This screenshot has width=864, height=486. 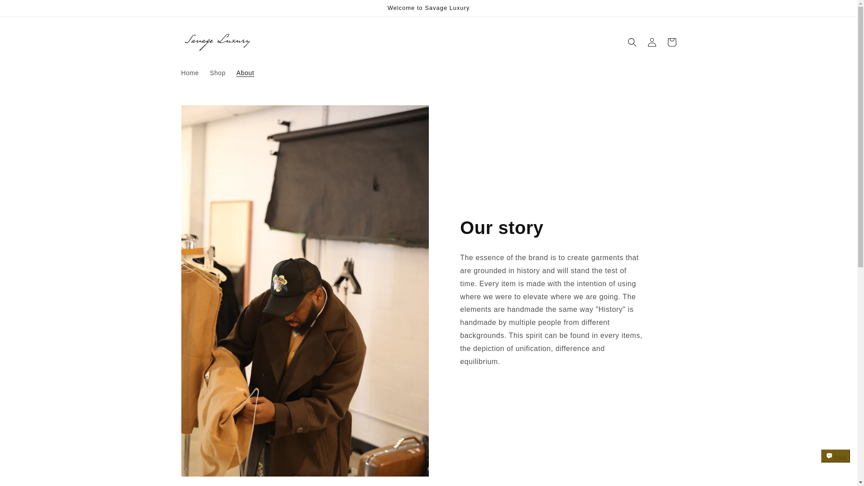 I want to click on Skip to content, so click(x=27, y=10).